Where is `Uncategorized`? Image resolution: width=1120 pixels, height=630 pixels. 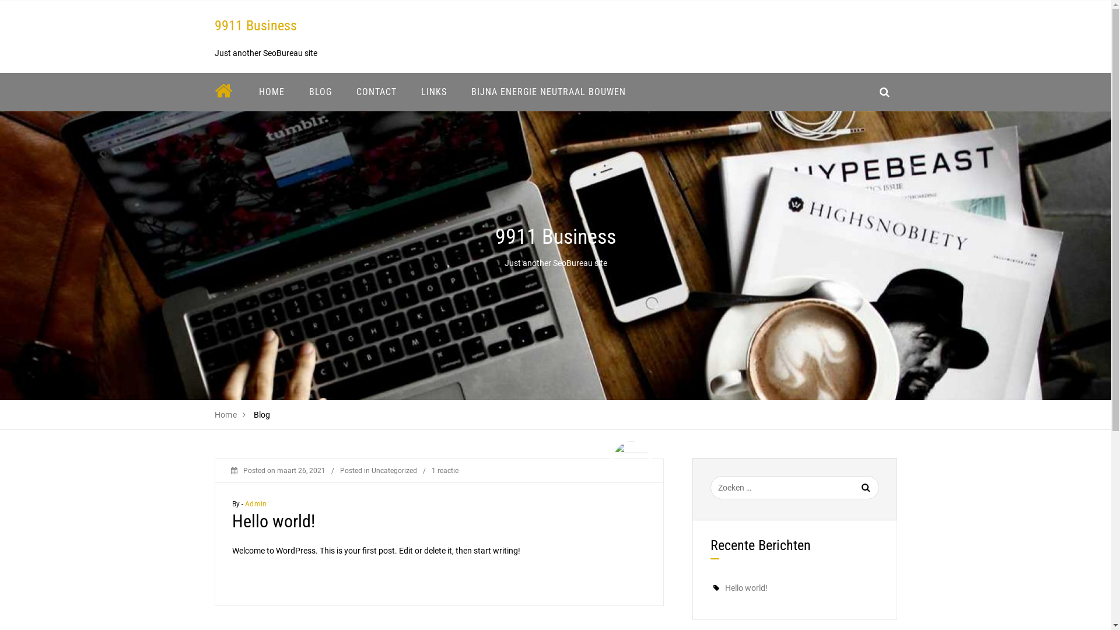 Uncategorized is located at coordinates (394, 471).